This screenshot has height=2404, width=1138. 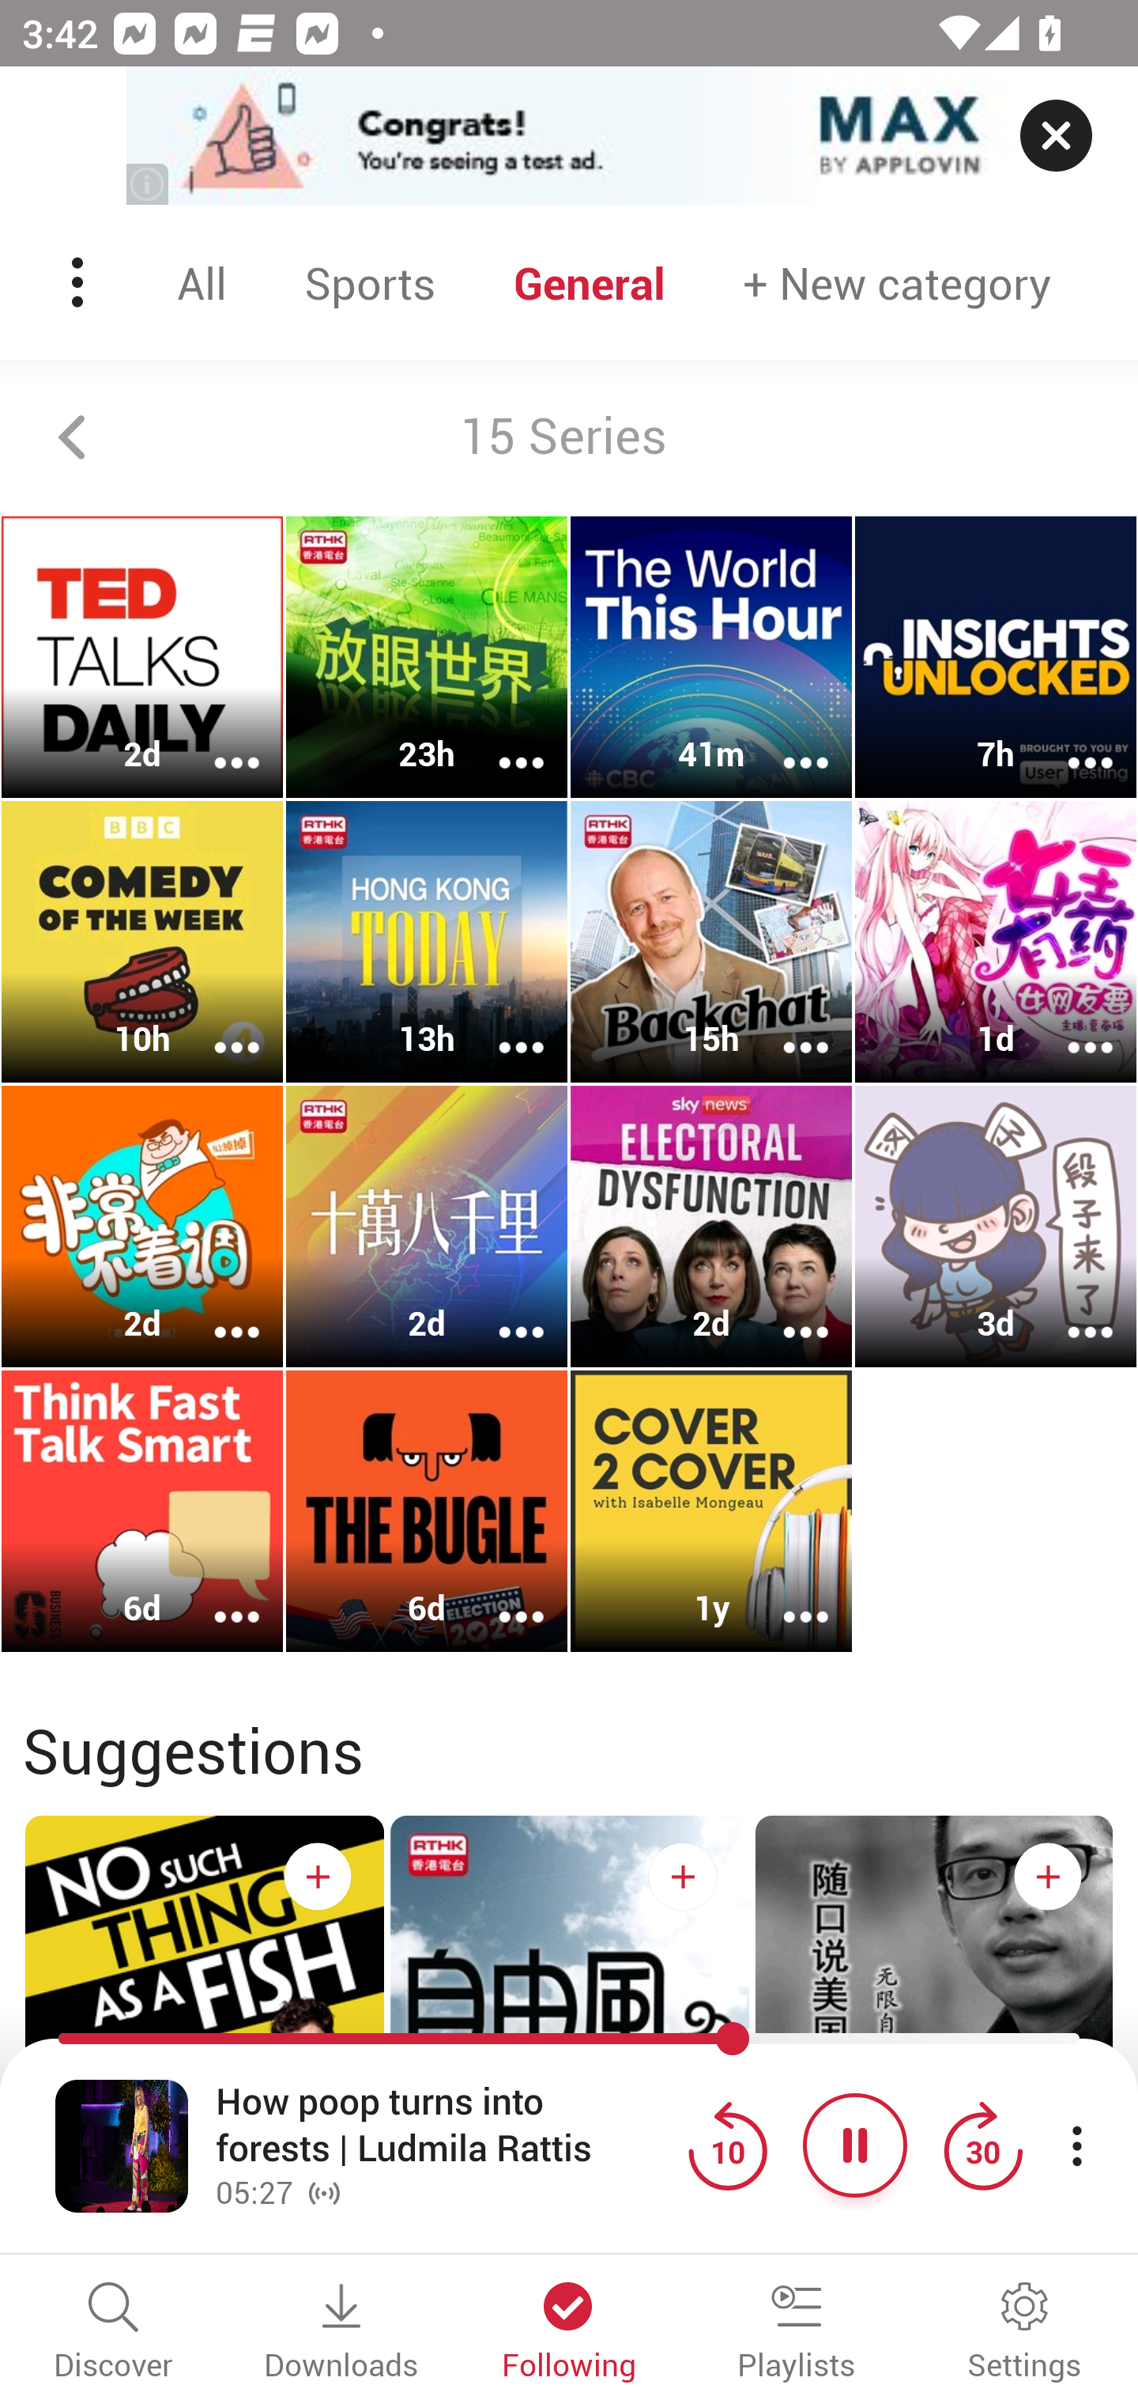 I want to click on How poop turns into forests | Ludmila Rattis, so click(x=444, y=2125).